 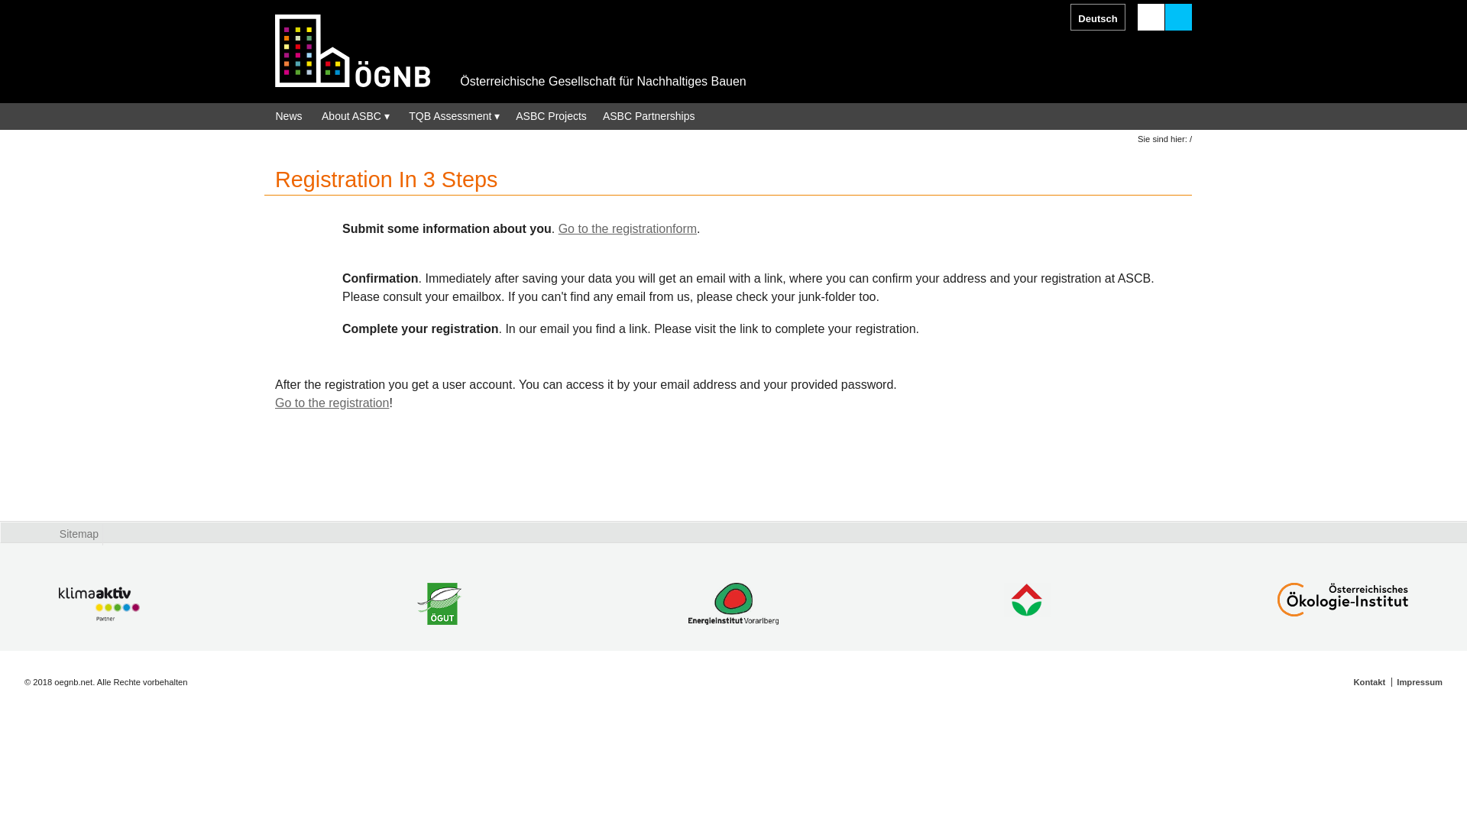 I want to click on Deutsch, so click(x=1097, y=24).